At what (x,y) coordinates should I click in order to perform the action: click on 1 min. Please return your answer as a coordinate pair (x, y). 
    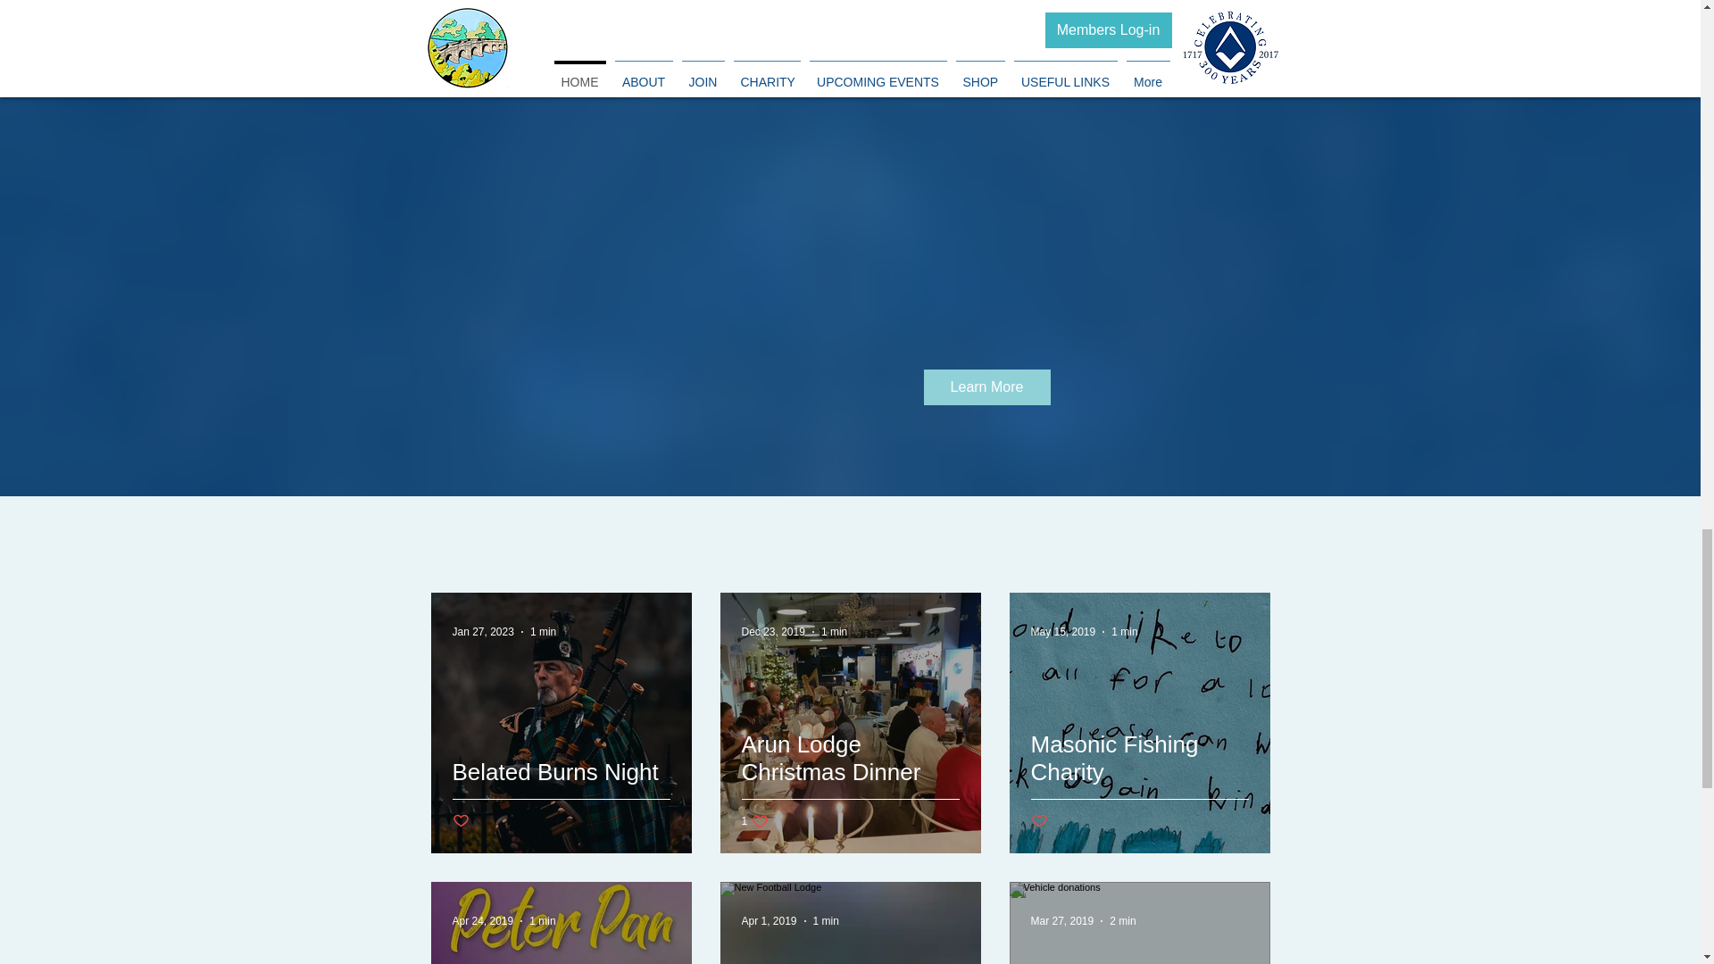
    Looking at the image, I should click on (543, 631).